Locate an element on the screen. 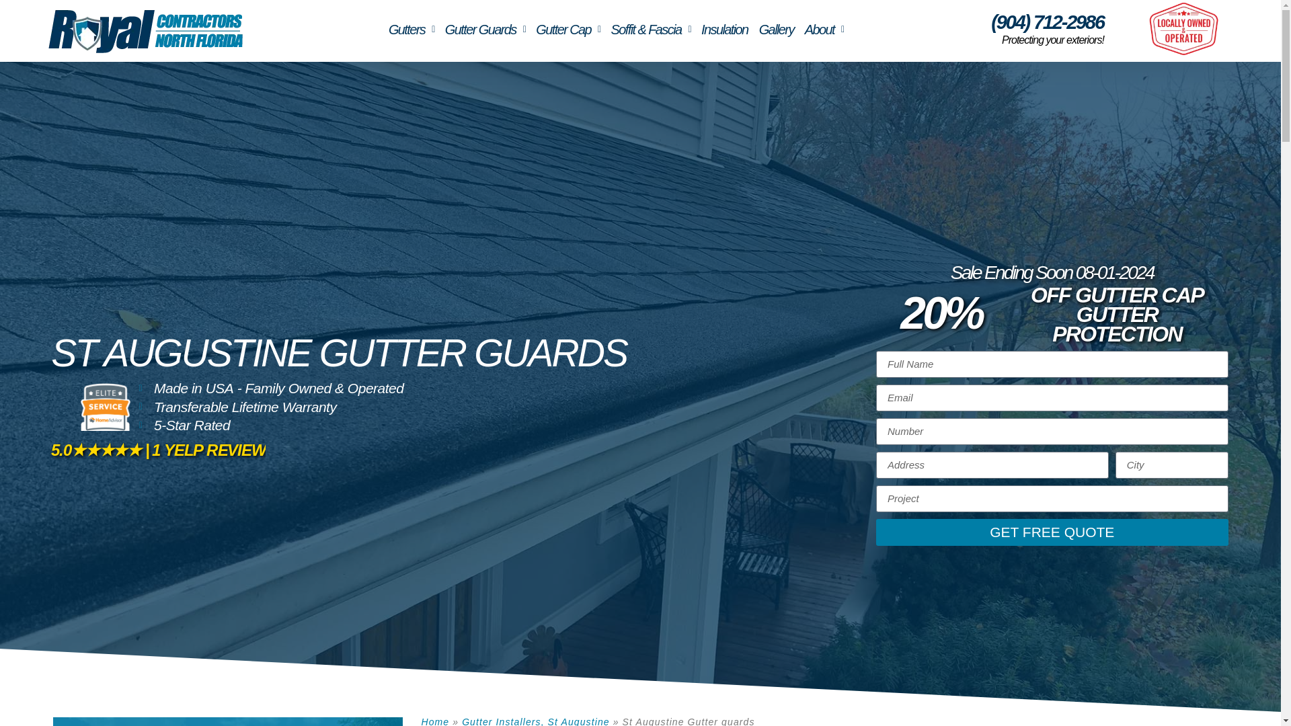  About is located at coordinates (824, 29).